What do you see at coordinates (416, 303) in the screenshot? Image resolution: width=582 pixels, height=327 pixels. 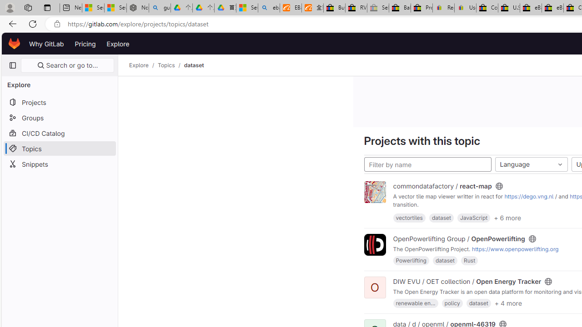 I see `renewable en...` at bounding box center [416, 303].